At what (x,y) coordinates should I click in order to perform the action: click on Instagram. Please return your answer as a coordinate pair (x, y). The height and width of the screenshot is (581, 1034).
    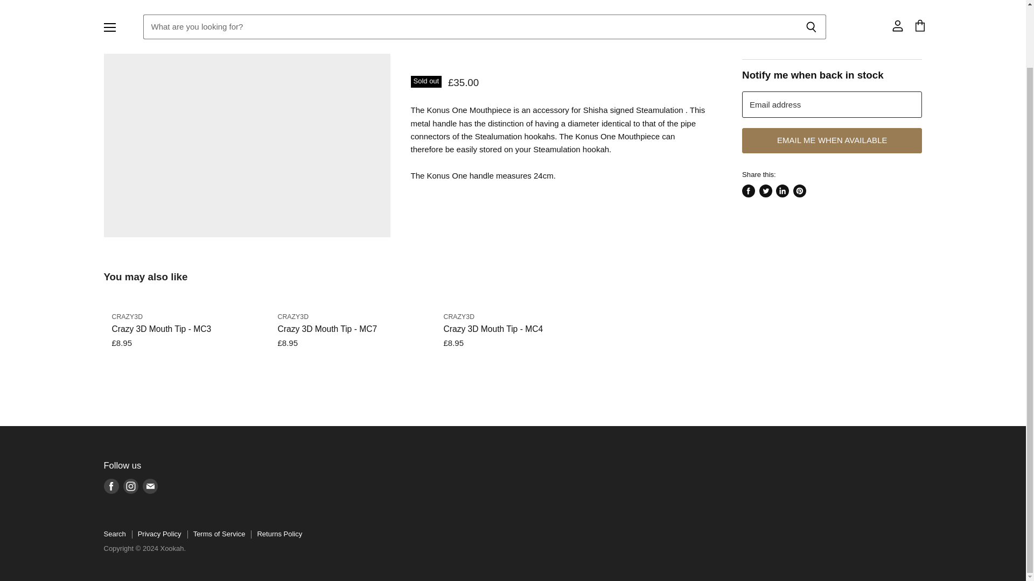
    Looking at the image, I should click on (130, 486).